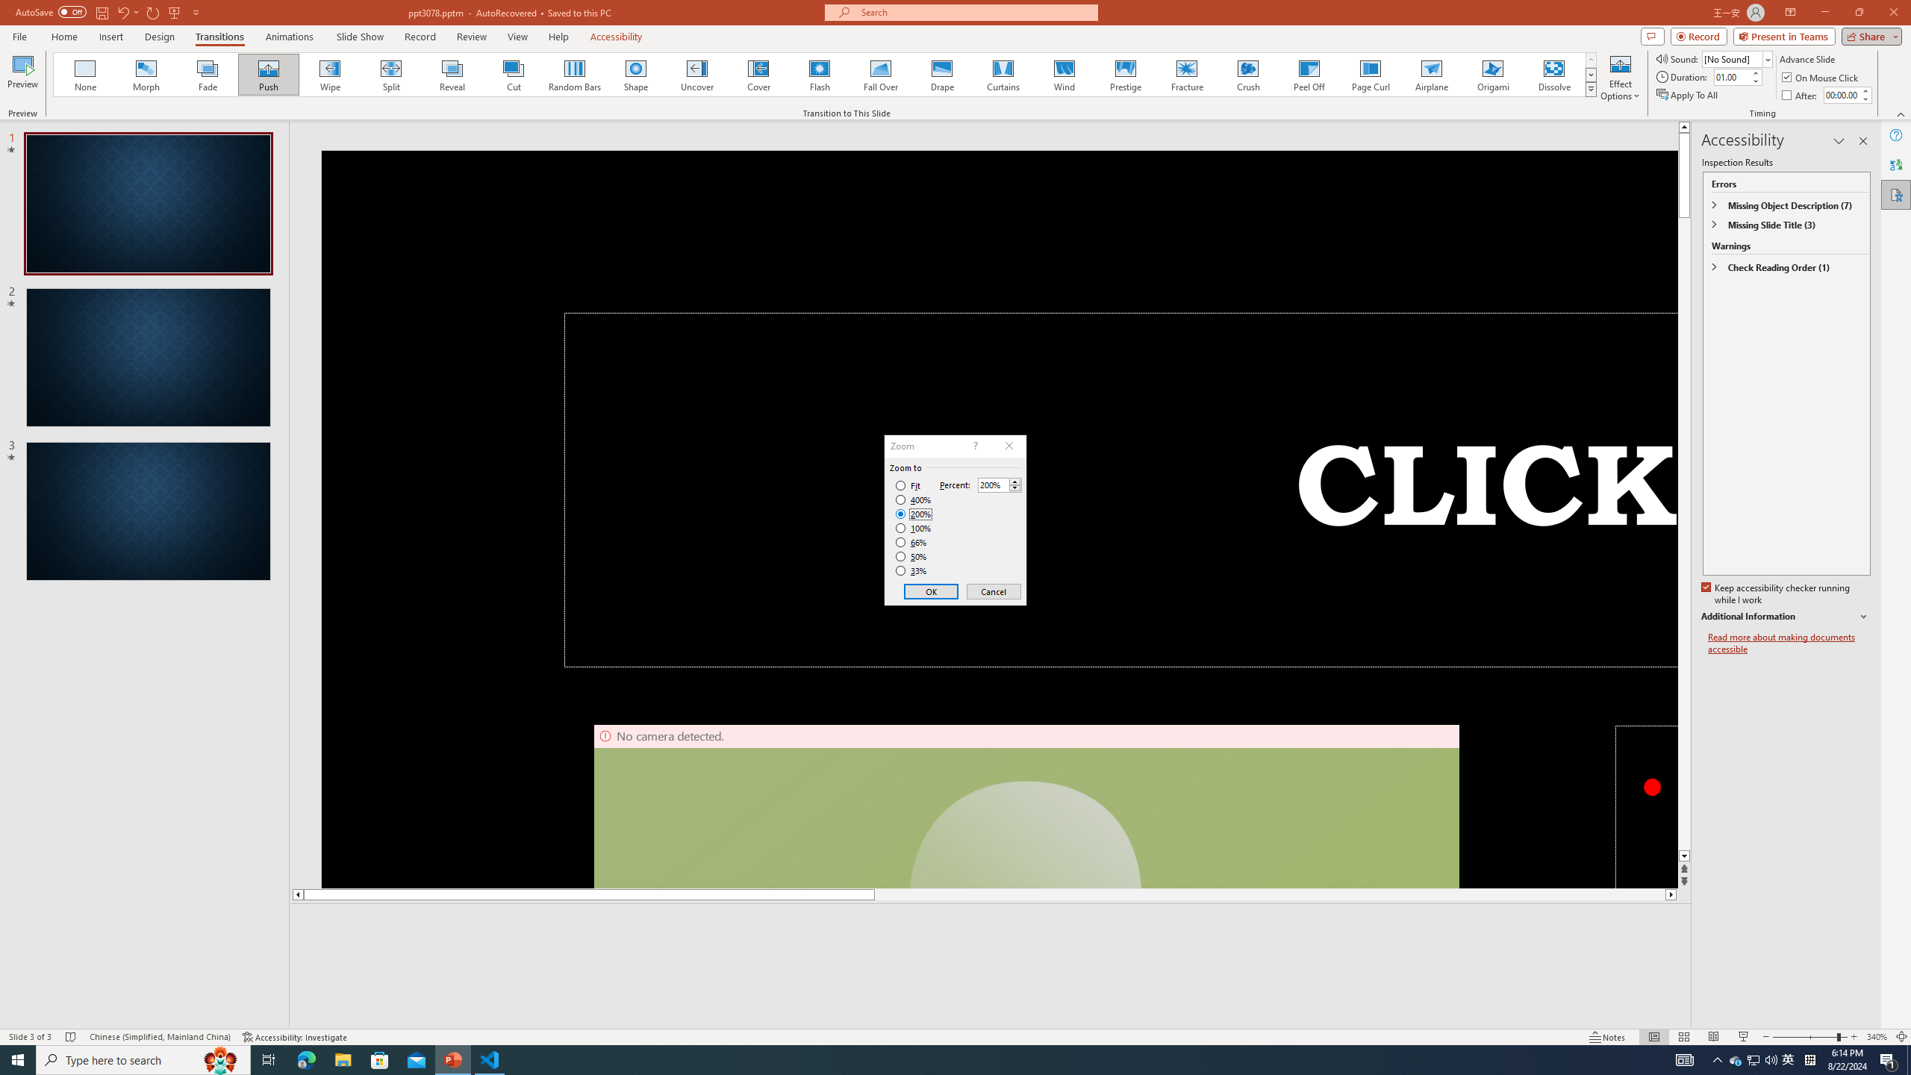 The width and height of the screenshot is (1911, 1075). What do you see at coordinates (912, 571) in the screenshot?
I see `33%` at bounding box center [912, 571].